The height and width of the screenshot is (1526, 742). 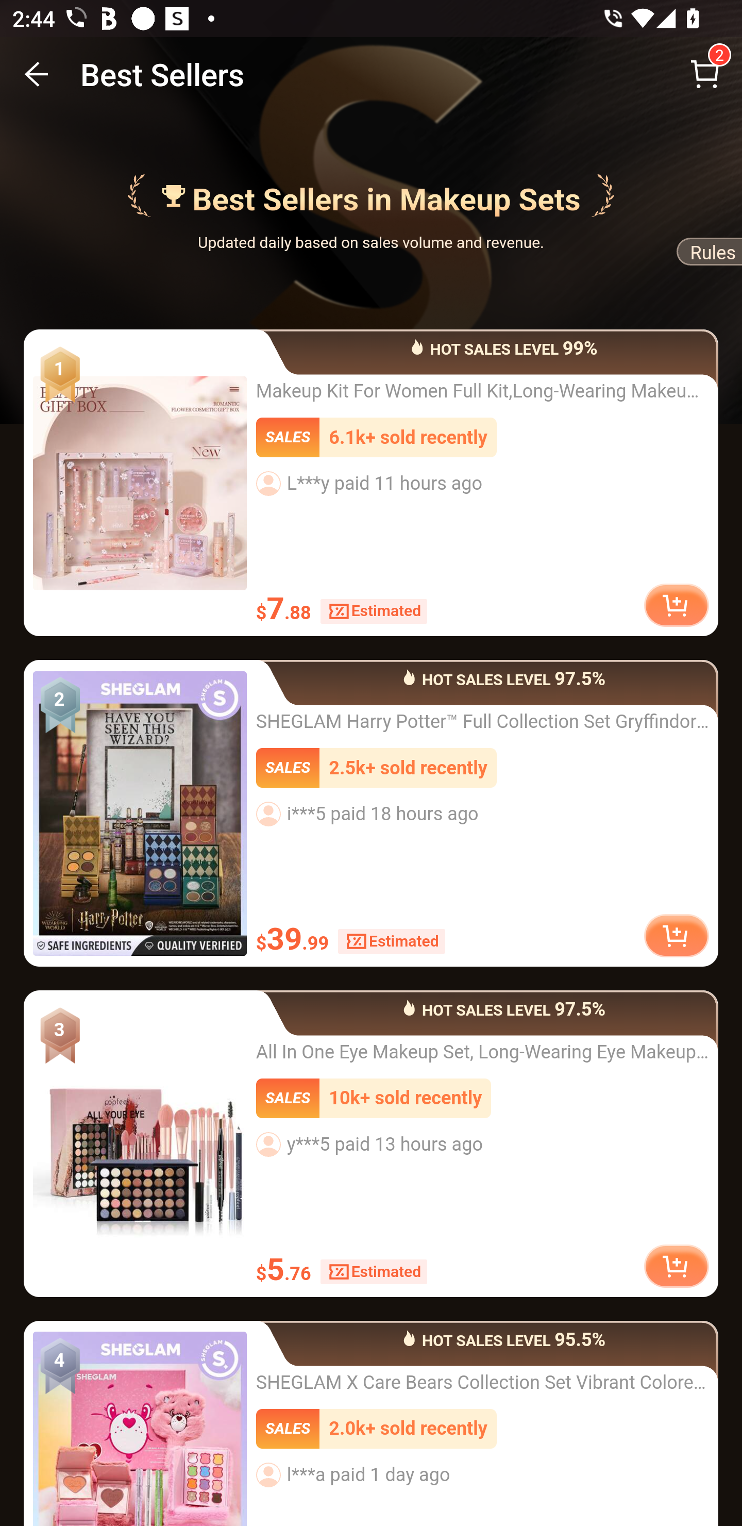 I want to click on BACK, so click(x=37, y=74).